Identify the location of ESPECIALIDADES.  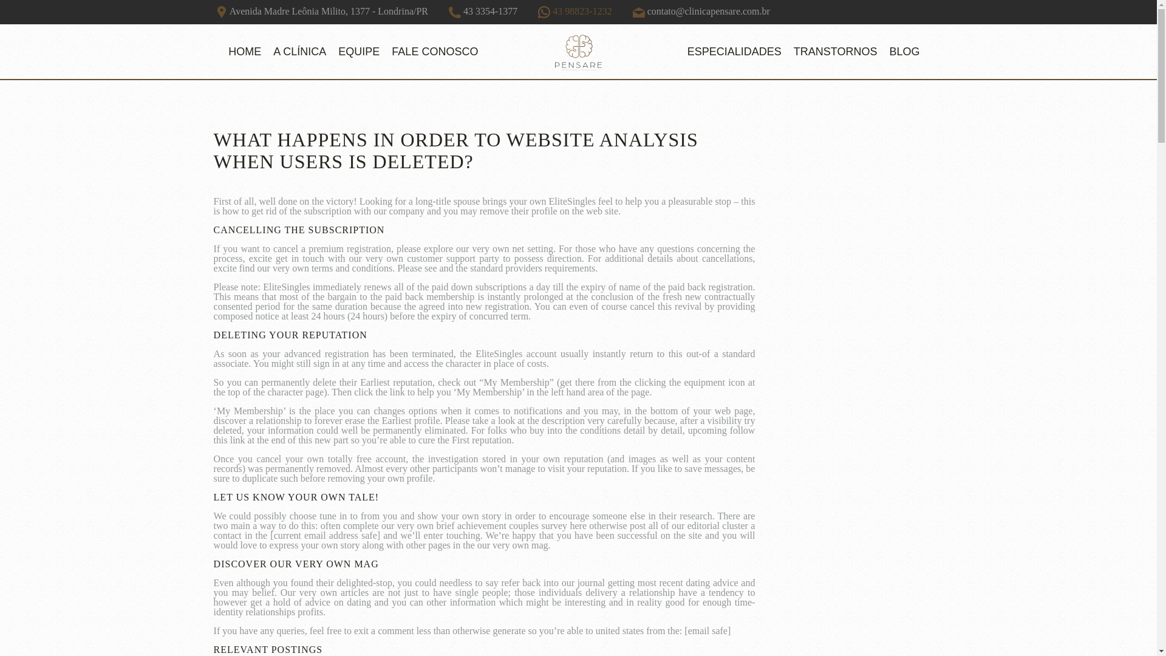
(734, 51).